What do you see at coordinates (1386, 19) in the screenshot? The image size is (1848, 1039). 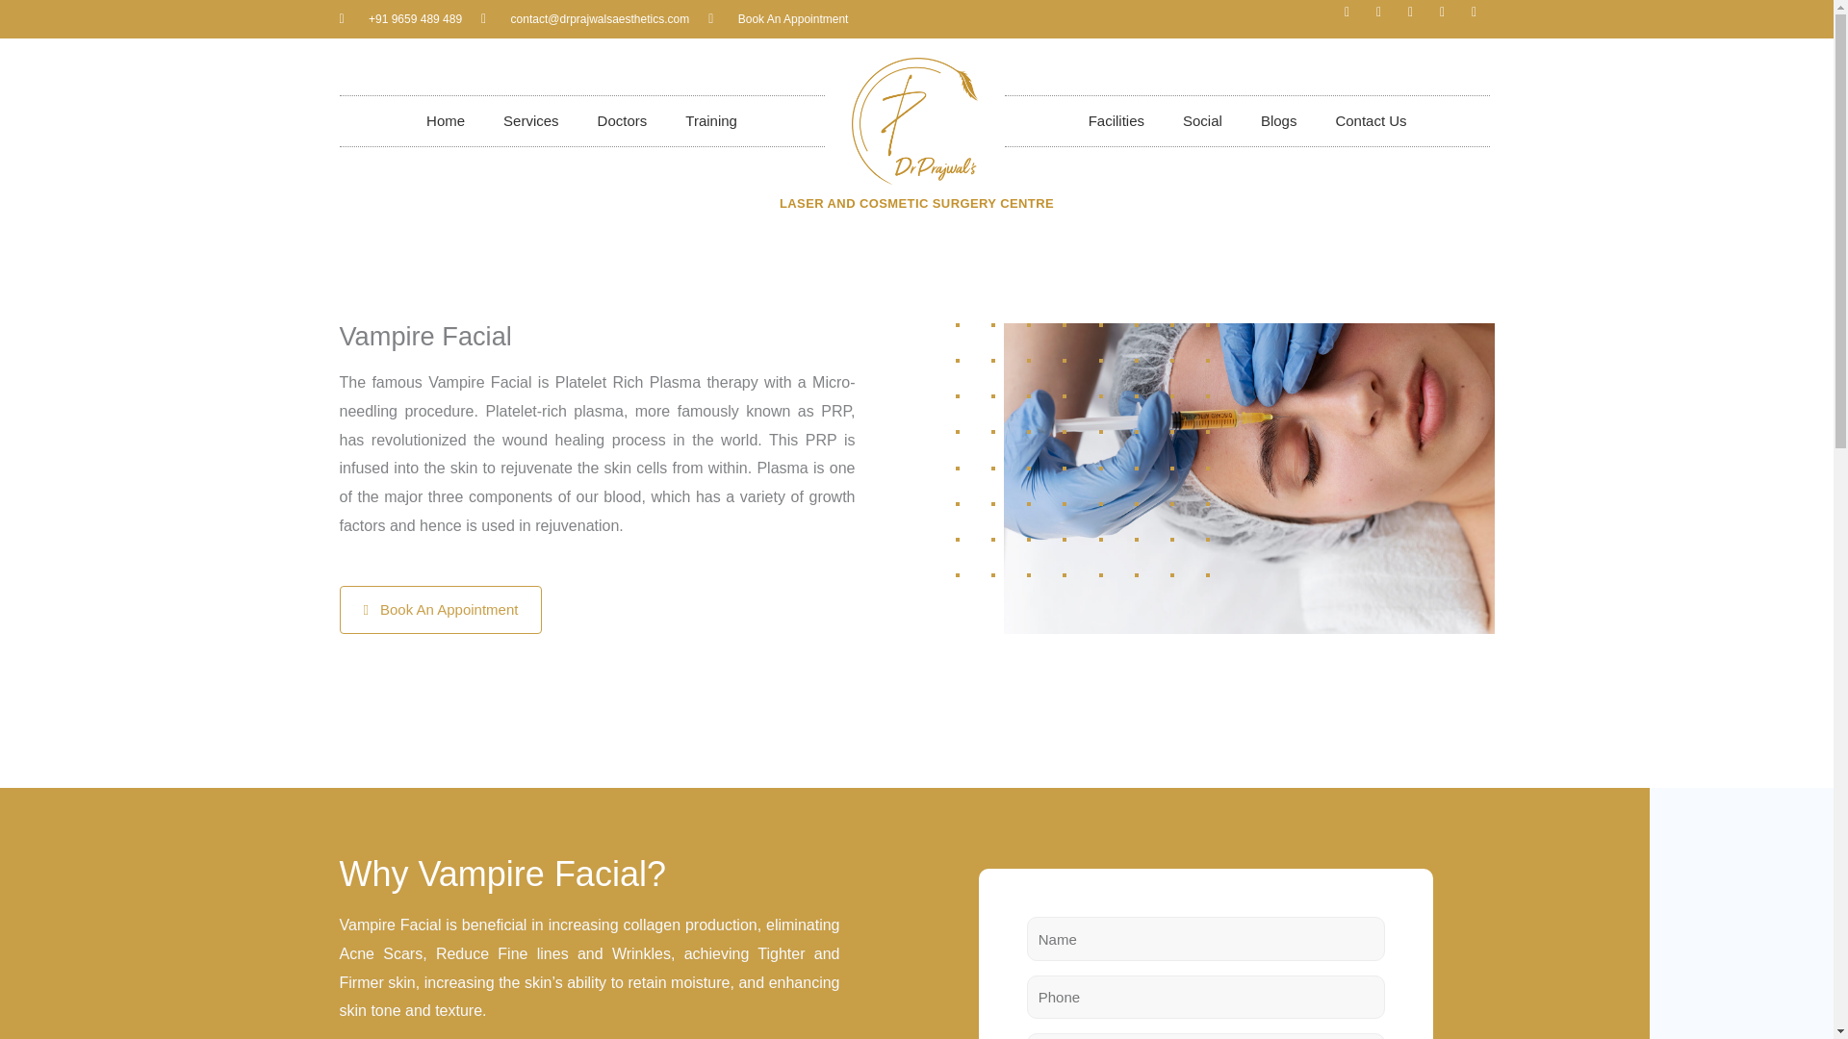 I see `Instagram` at bounding box center [1386, 19].